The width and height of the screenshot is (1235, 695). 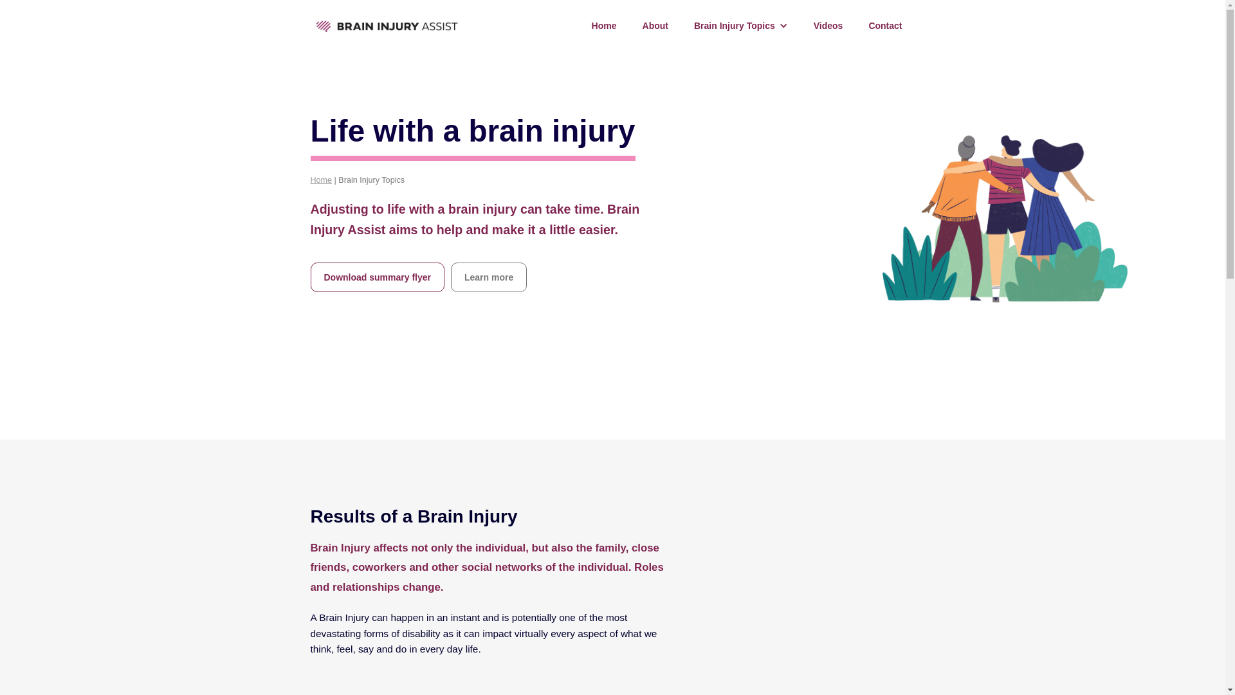 I want to click on Download summary flyer, so click(x=377, y=277).